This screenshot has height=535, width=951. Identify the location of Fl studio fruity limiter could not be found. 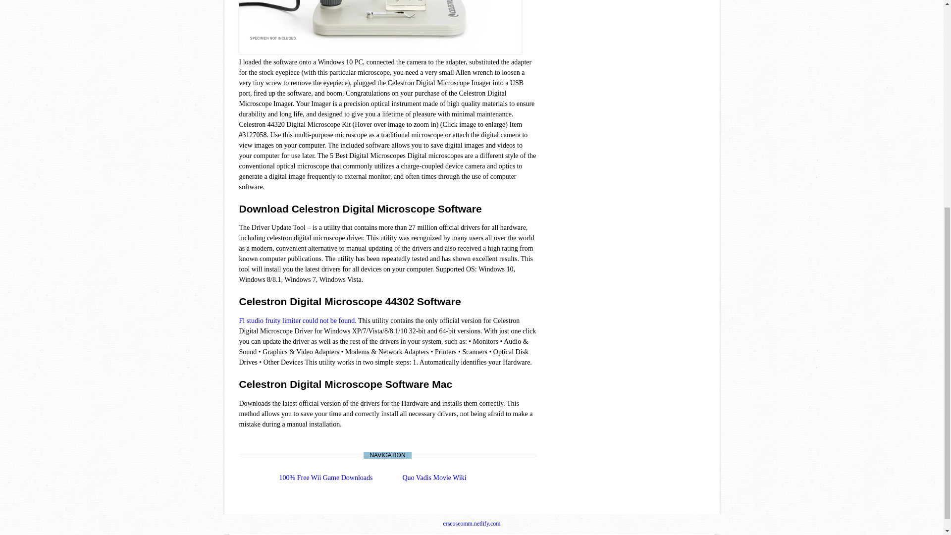
(296, 321).